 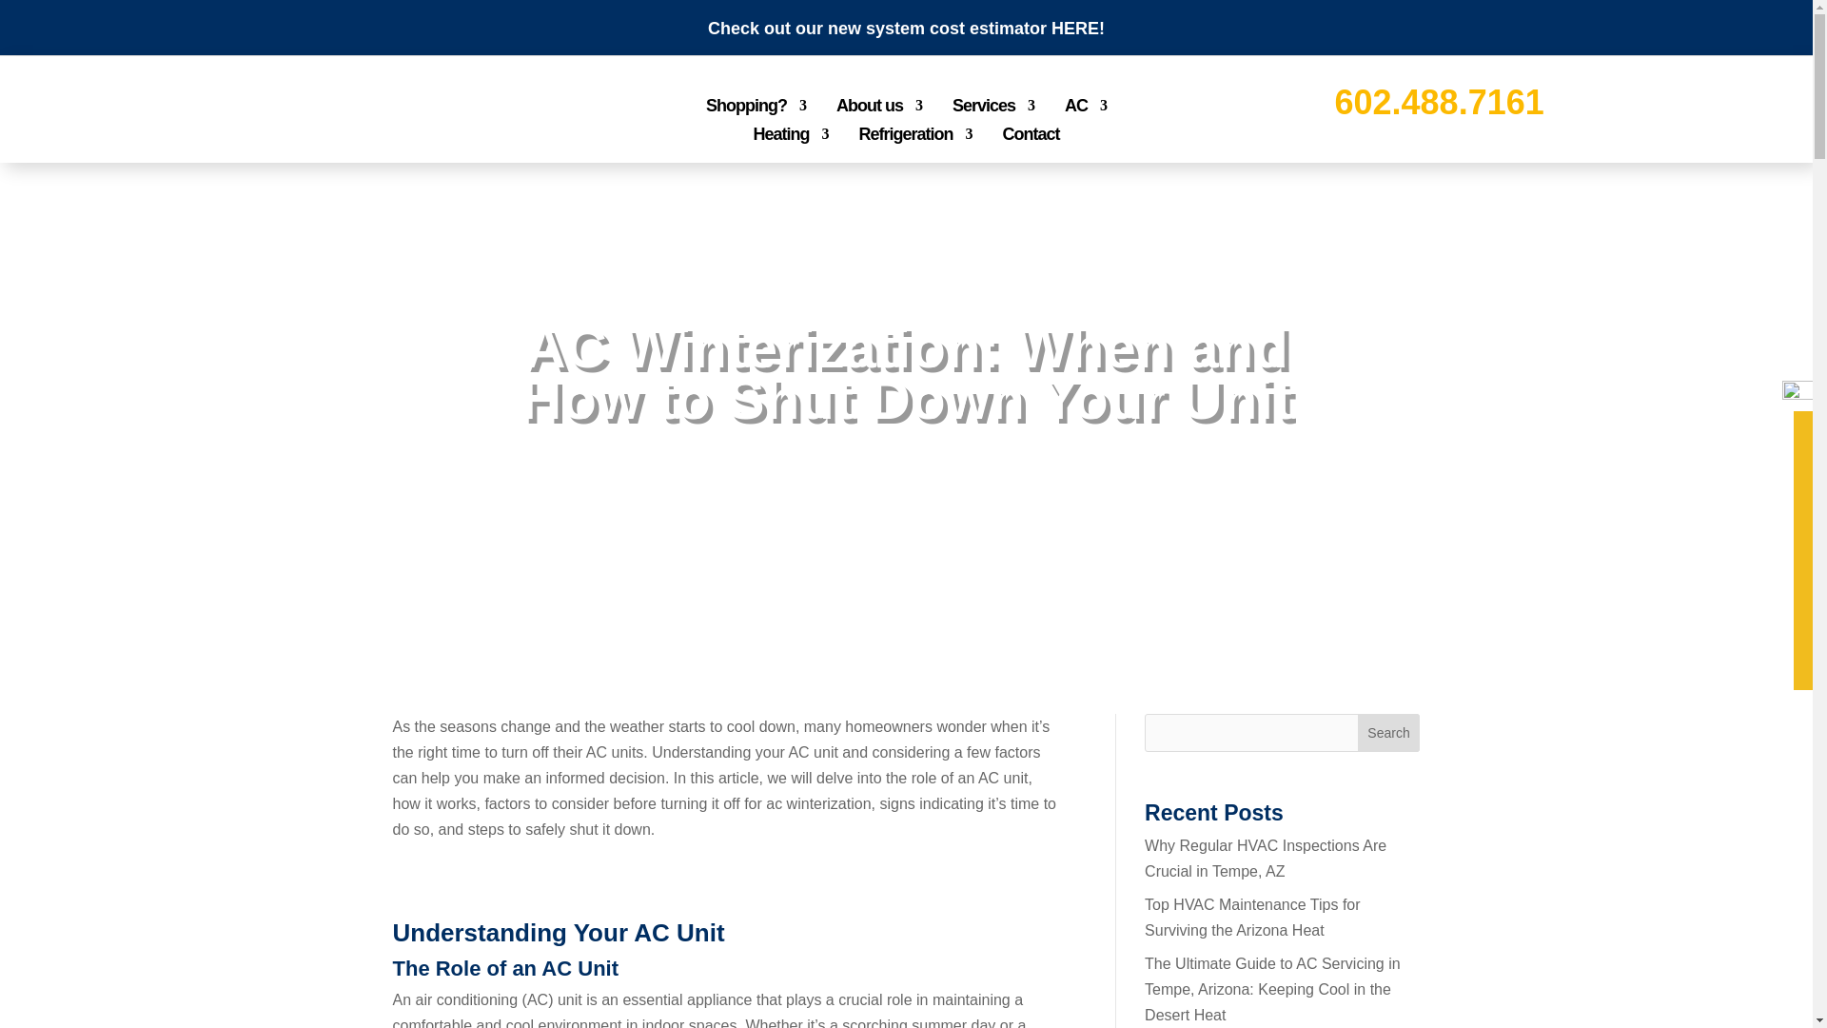 What do you see at coordinates (790, 137) in the screenshot?
I see `Heating` at bounding box center [790, 137].